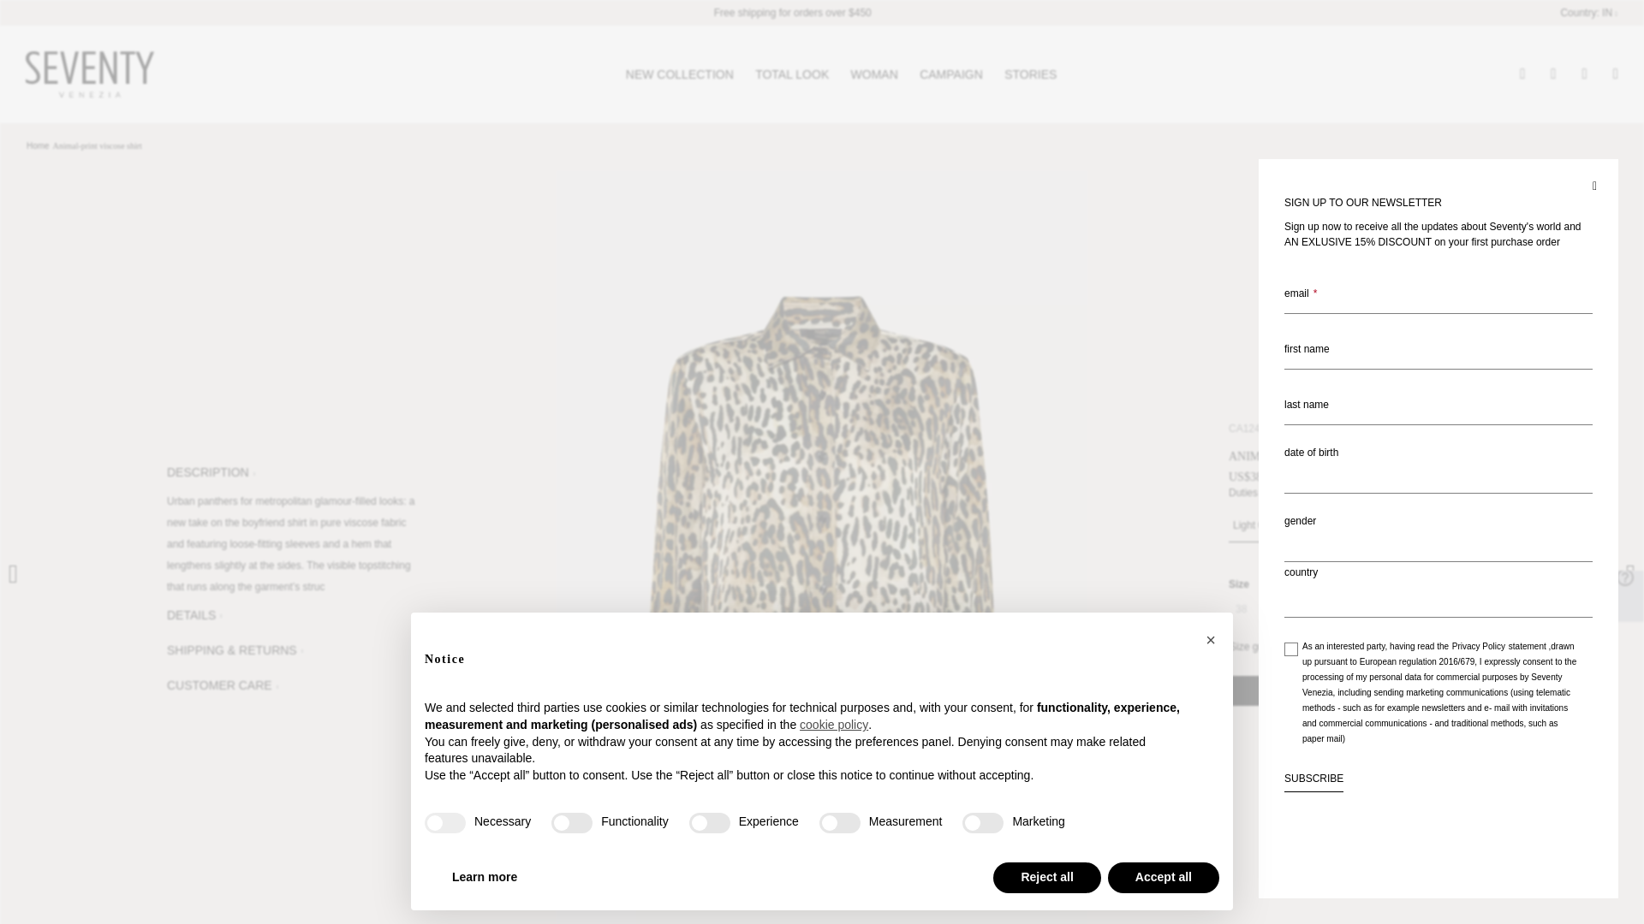 This screenshot has width=1644, height=924. What do you see at coordinates (874, 74) in the screenshot?
I see `WOMAN` at bounding box center [874, 74].